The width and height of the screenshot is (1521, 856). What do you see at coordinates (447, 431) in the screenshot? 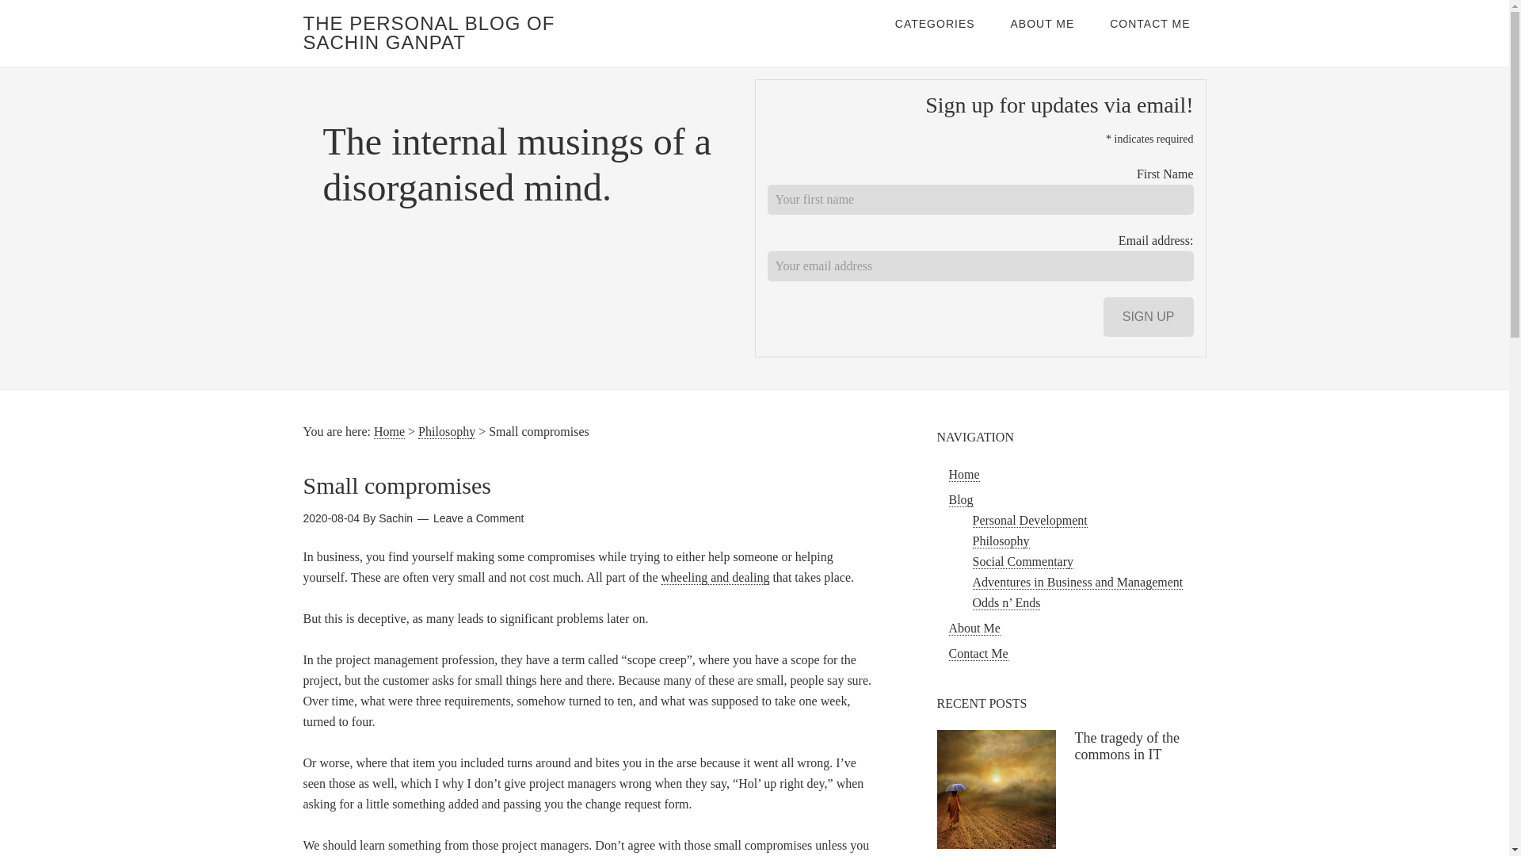
I see `Philosophy` at bounding box center [447, 431].